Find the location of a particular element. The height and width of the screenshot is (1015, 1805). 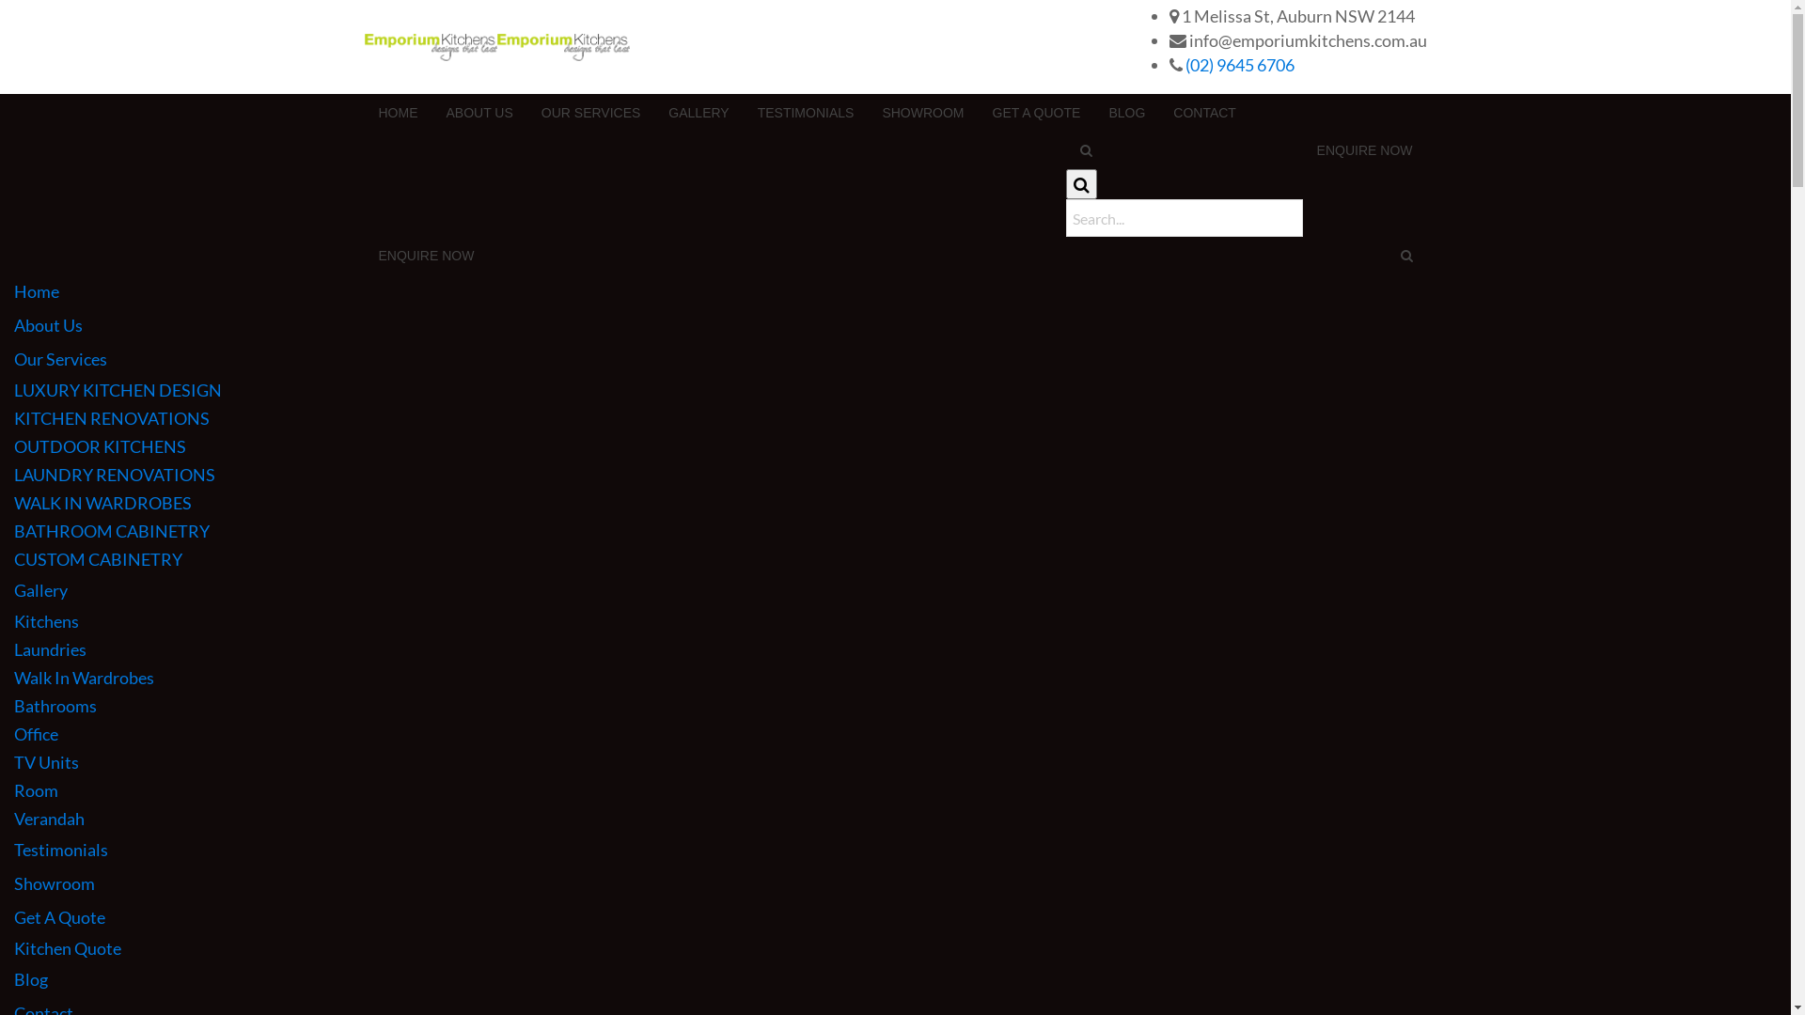

Get A Quote is located at coordinates (895, 917).